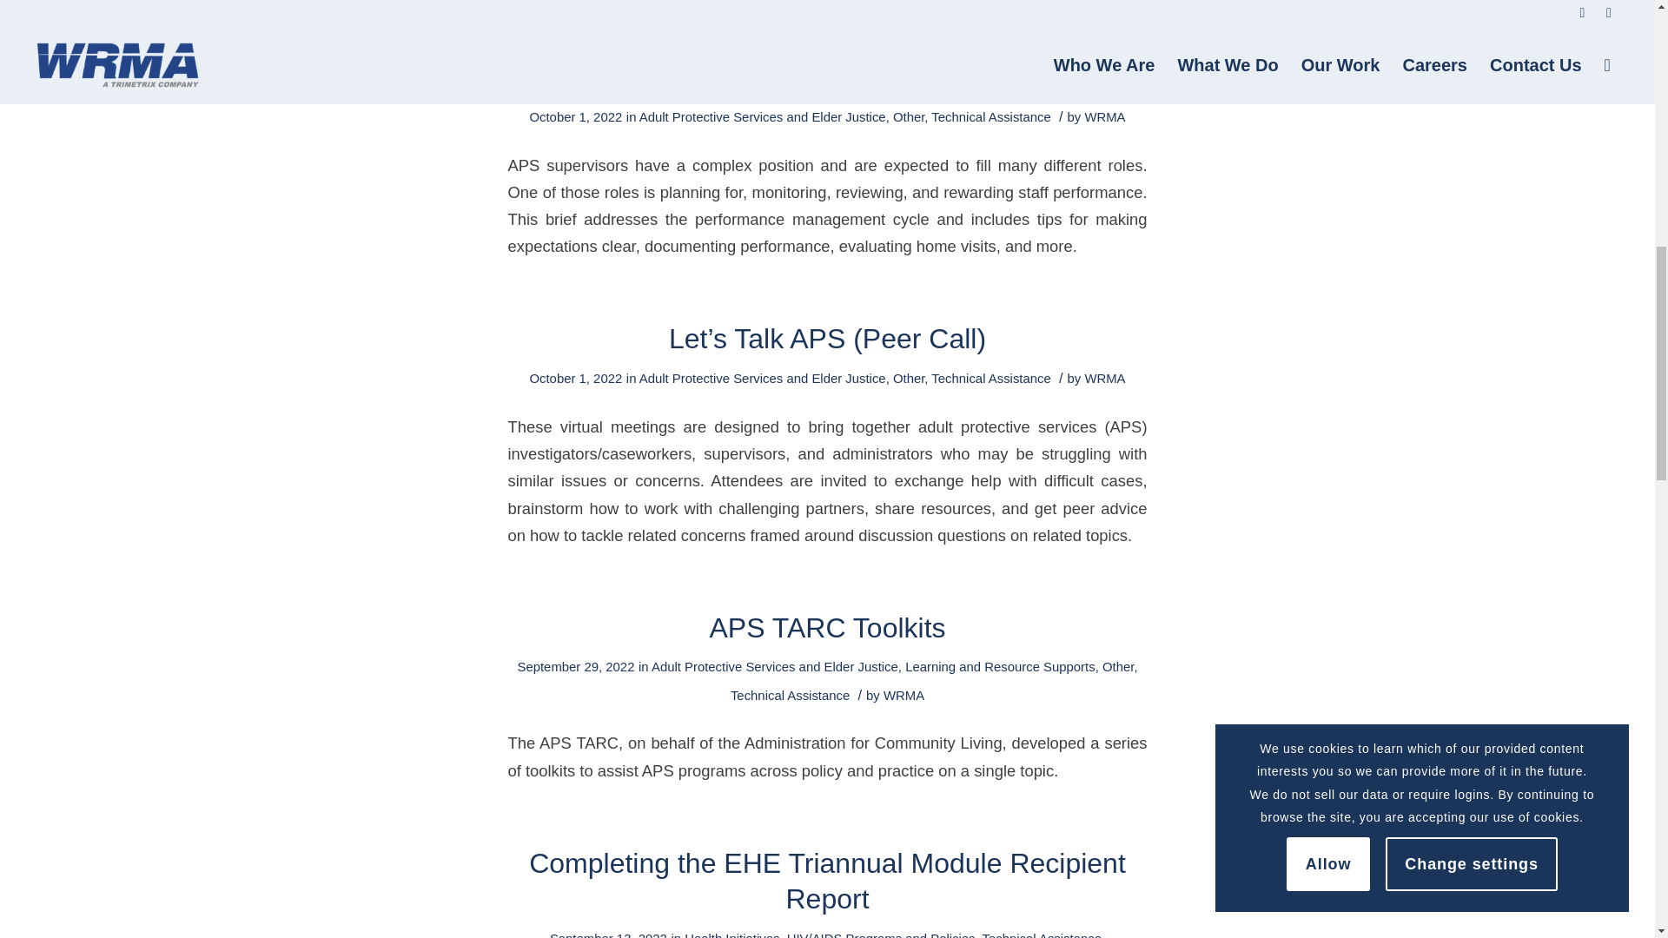  Describe the element at coordinates (903, 695) in the screenshot. I see `Posts by WRMA` at that location.